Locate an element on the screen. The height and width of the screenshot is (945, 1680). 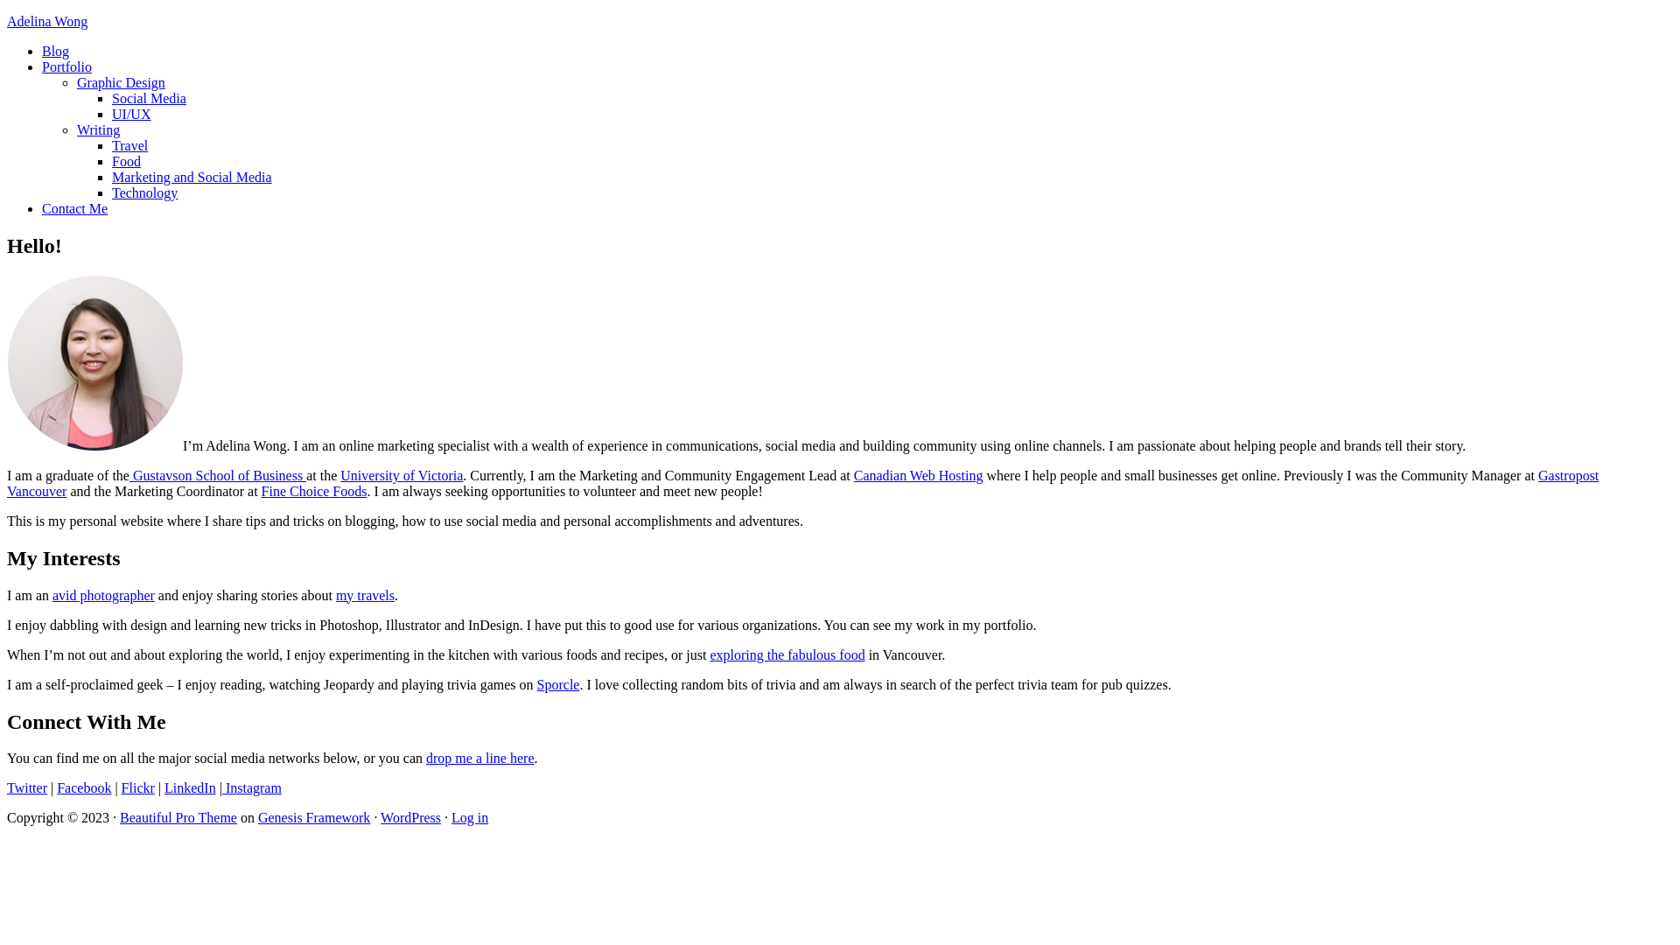
drop me a line here is located at coordinates (480, 758).